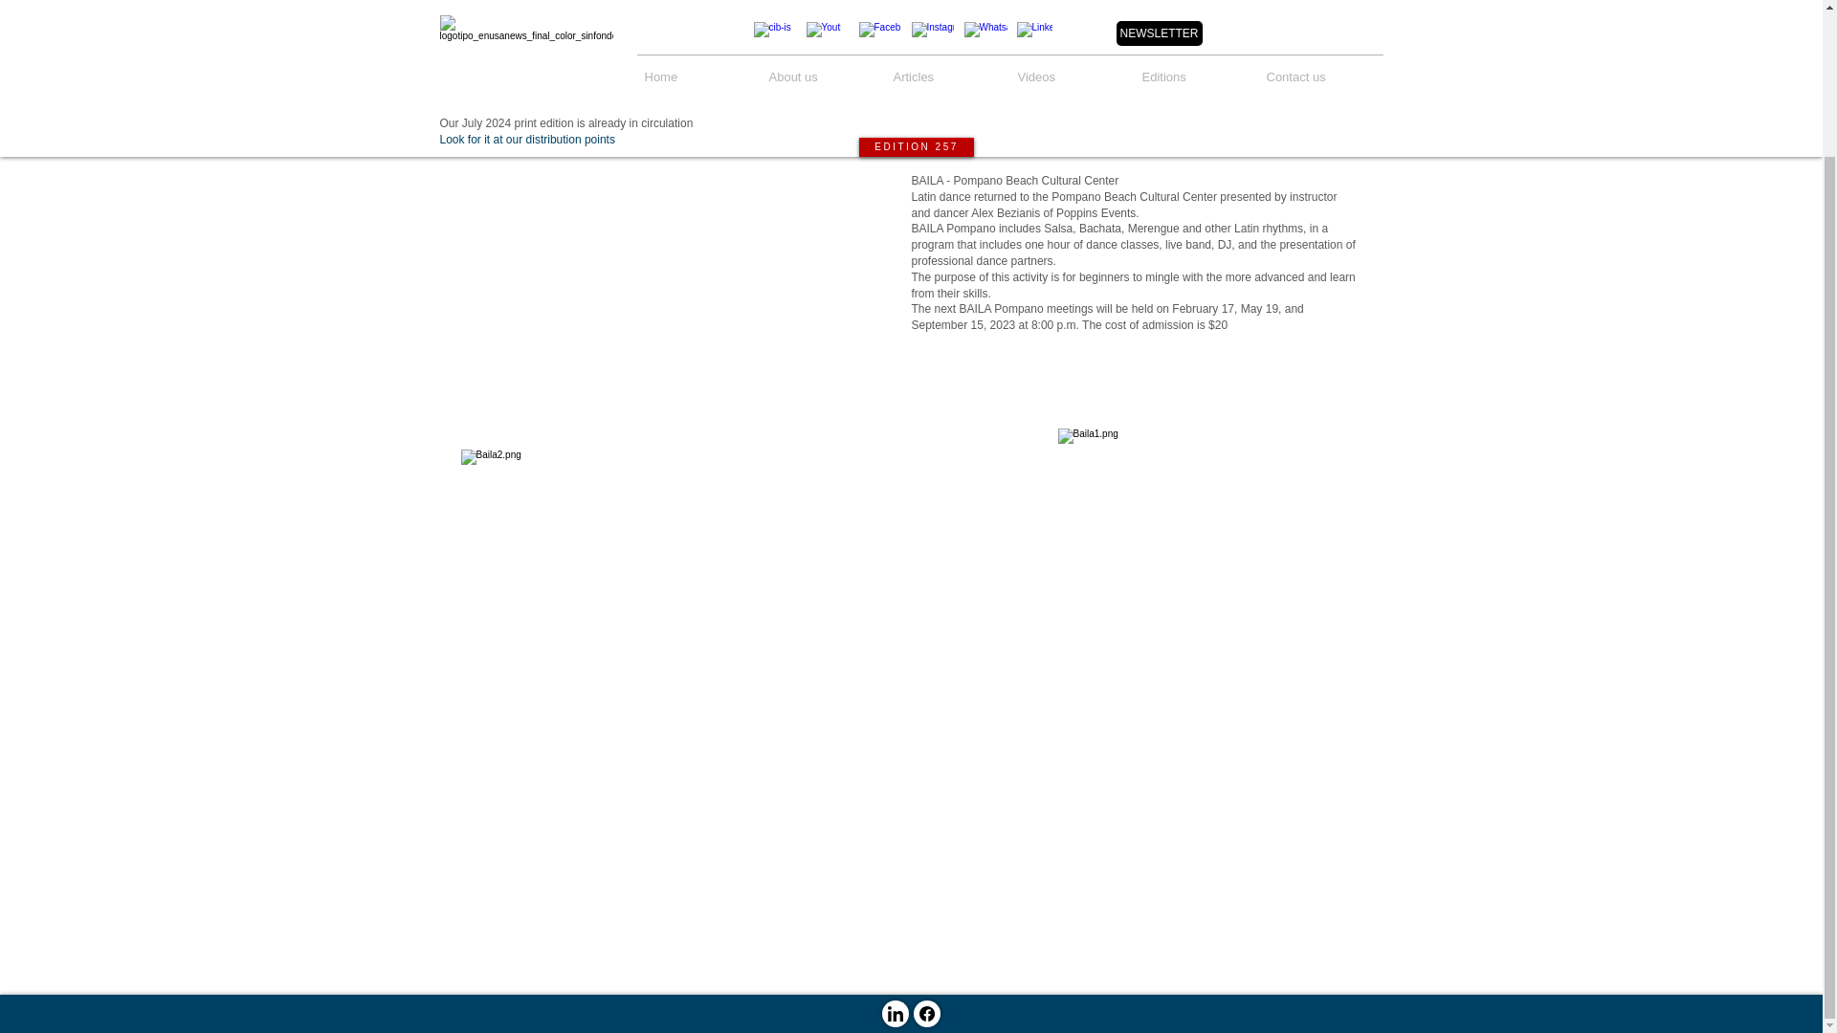 This screenshot has width=1837, height=1033. I want to click on Share, so click(1299, 52).